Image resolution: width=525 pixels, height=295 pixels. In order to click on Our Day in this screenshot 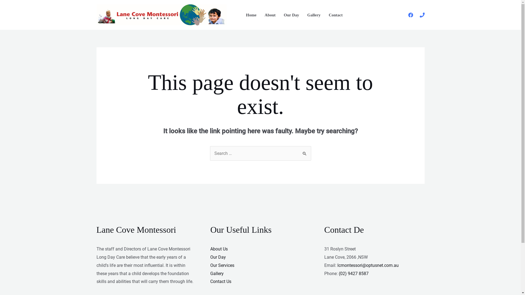, I will do `click(218, 257)`.